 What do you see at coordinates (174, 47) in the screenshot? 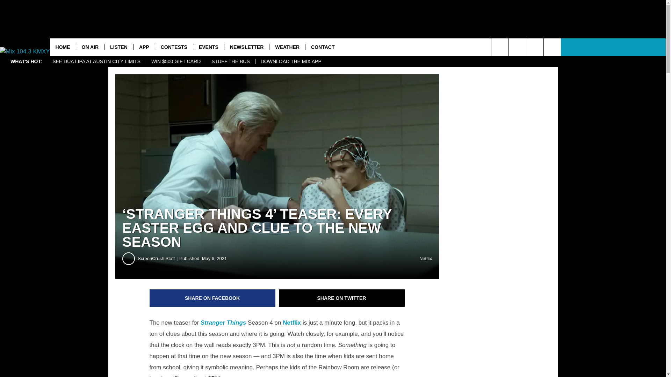
I see `CONTESTS` at bounding box center [174, 47].